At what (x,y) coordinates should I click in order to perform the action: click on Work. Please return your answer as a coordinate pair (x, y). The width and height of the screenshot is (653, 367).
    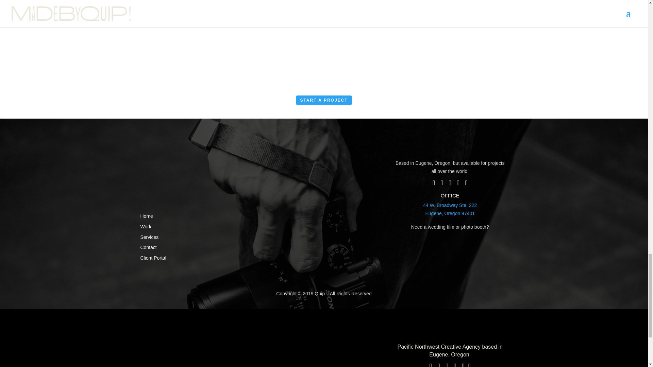
    Looking at the image, I should click on (153, 258).